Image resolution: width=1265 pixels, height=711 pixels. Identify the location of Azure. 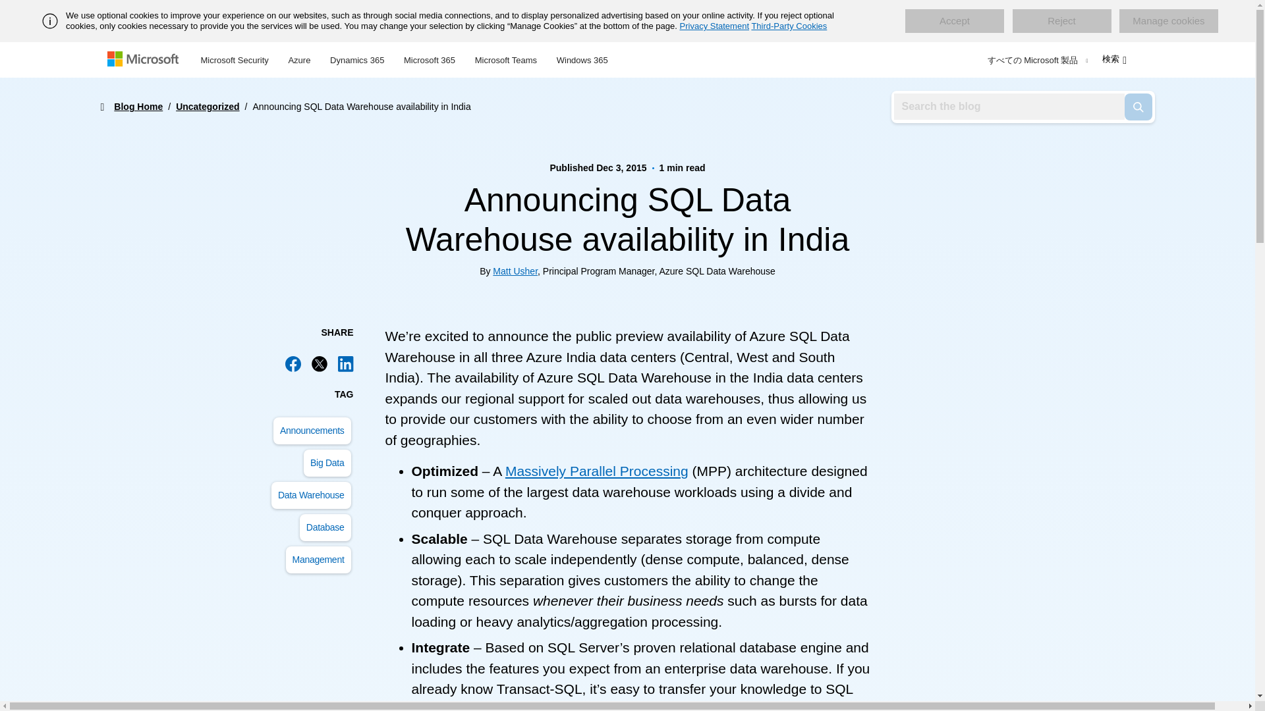
(299, 58).